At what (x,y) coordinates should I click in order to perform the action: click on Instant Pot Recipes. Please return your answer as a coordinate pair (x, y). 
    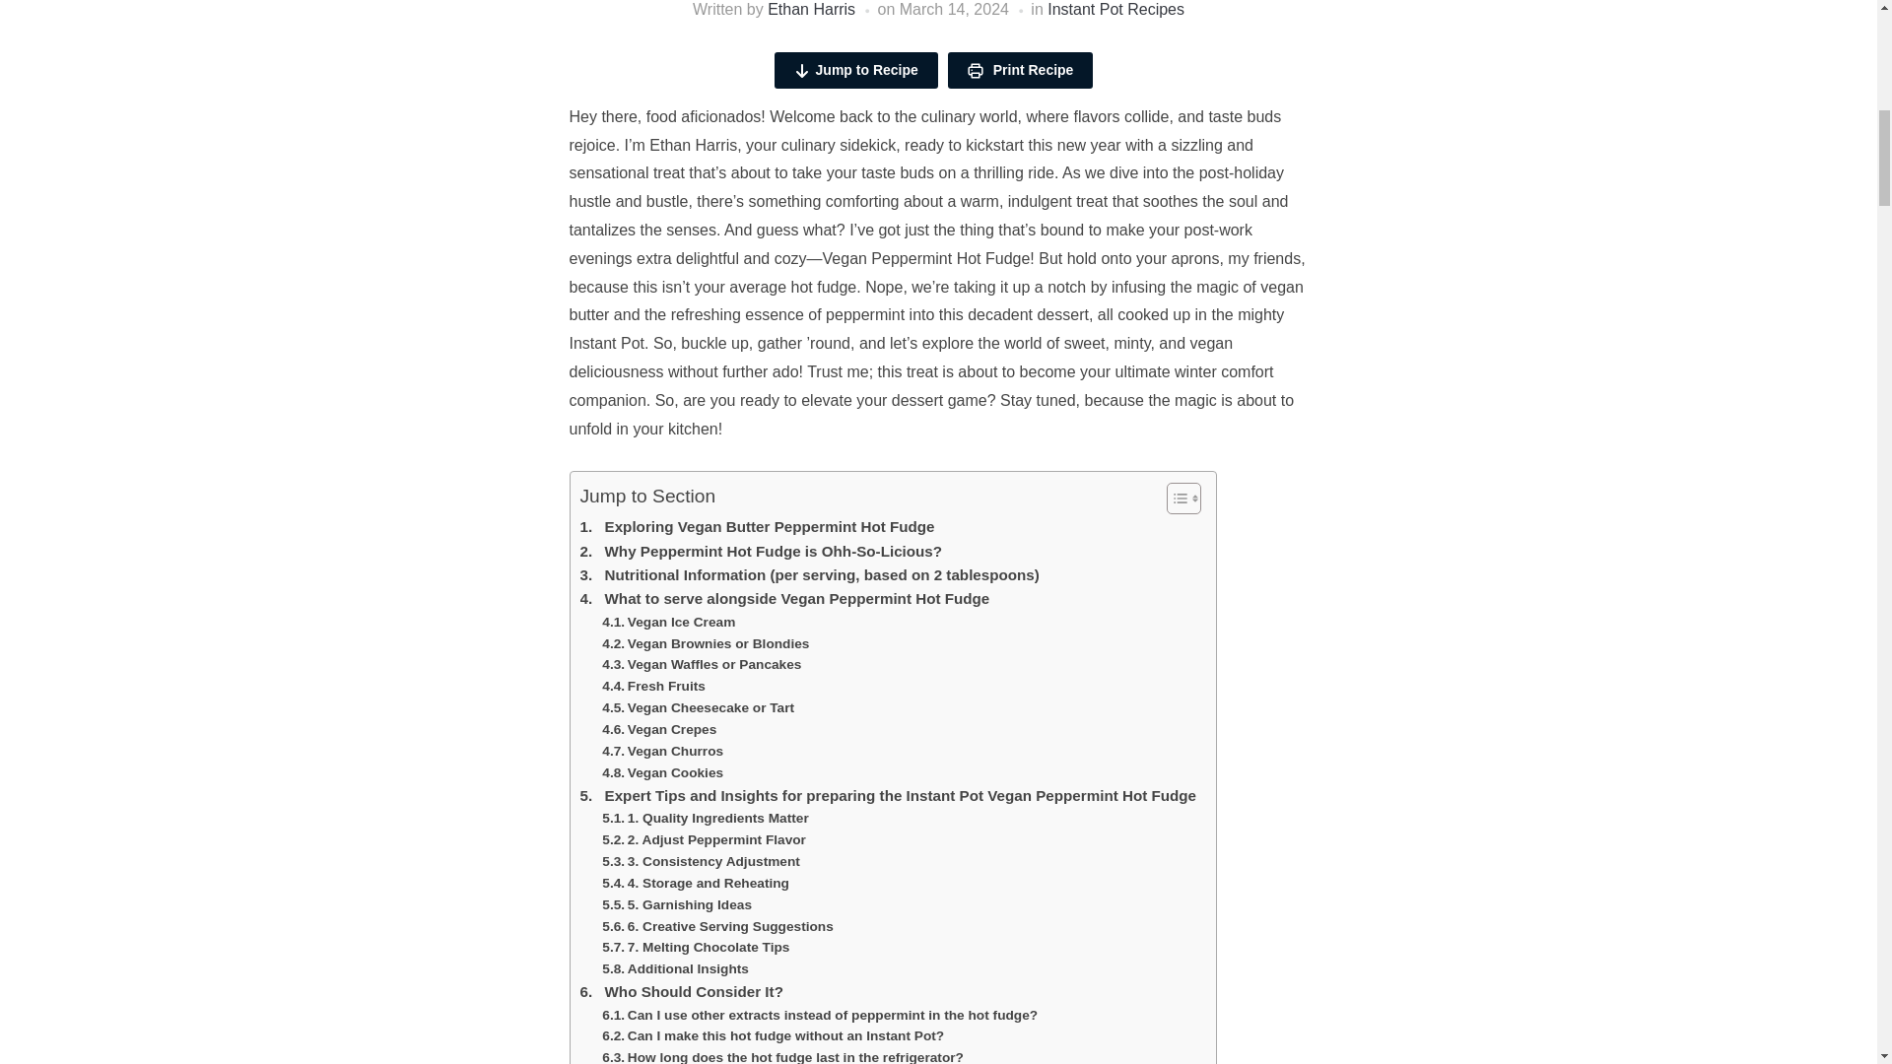
    Looking at the image, I should click on (1115, 10).